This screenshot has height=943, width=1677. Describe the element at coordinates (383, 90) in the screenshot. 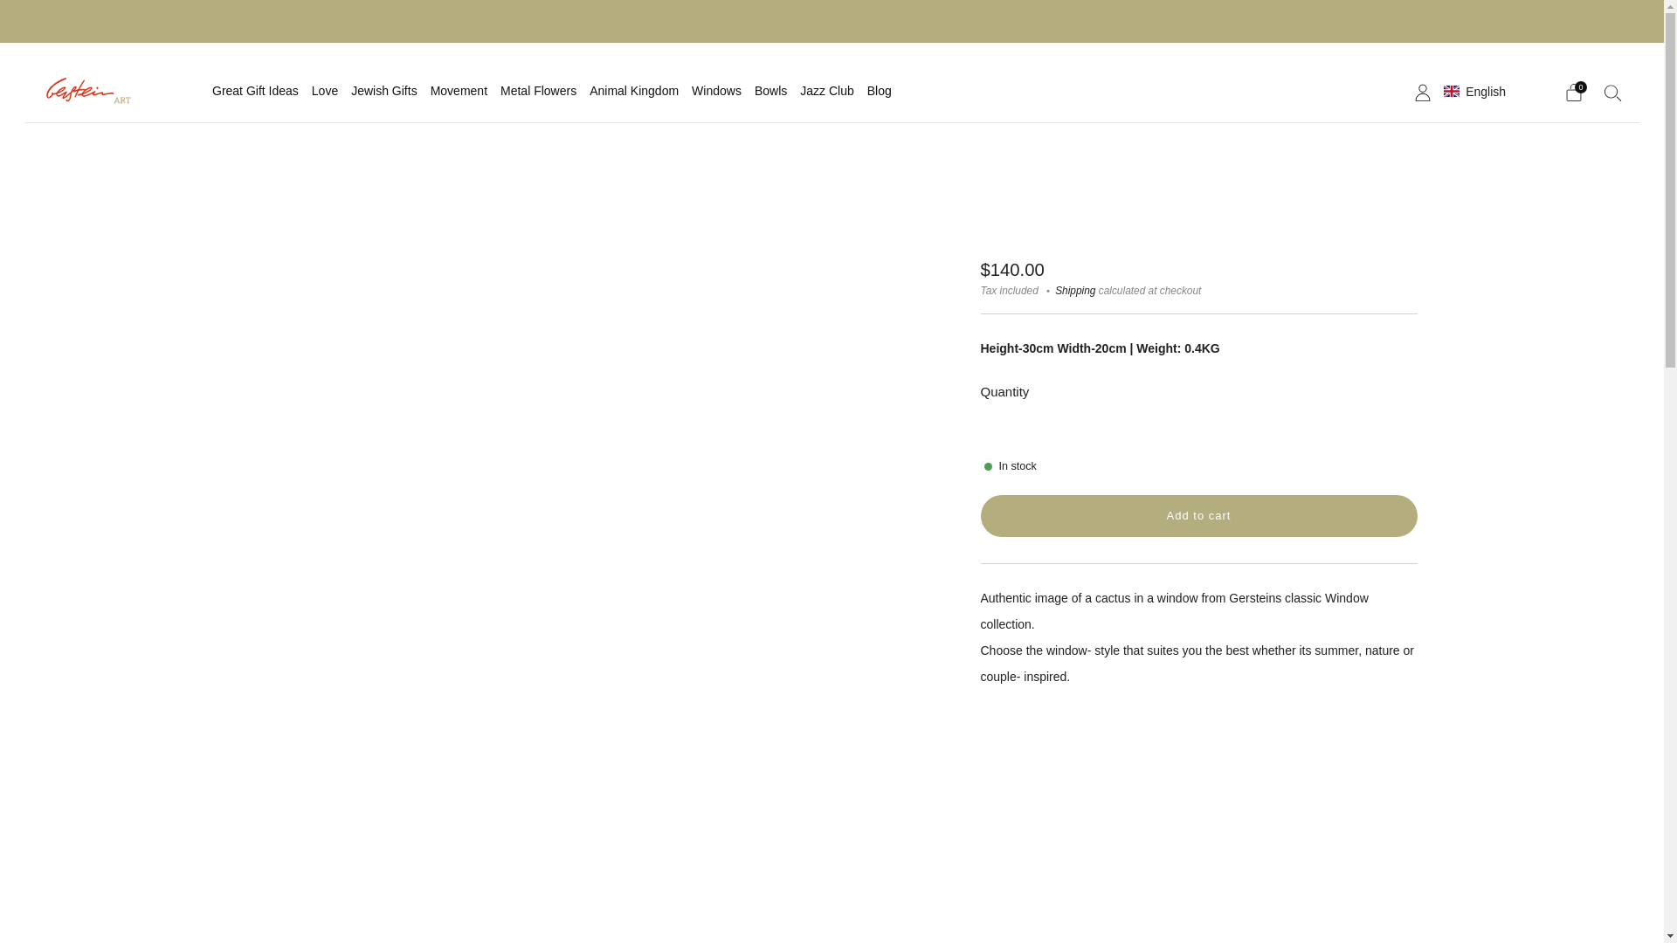

I see `Jewish Gifts` at that location.